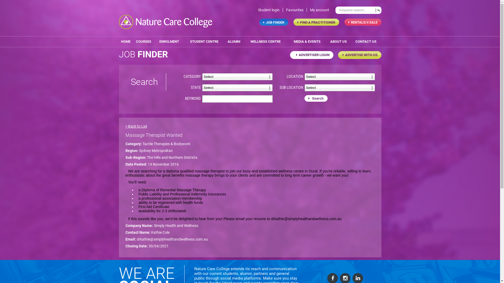 This screenshot has width=504, height=283. I want to click on STUDENT CENTRE, so click(204, 42).